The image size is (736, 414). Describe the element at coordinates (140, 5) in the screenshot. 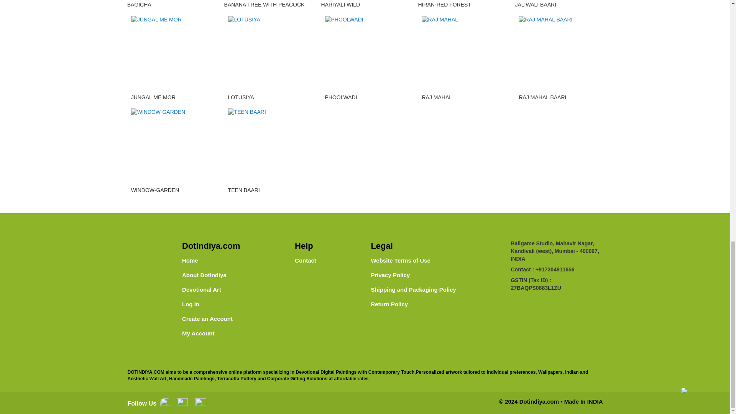

I see `BAGICHA` at that location.